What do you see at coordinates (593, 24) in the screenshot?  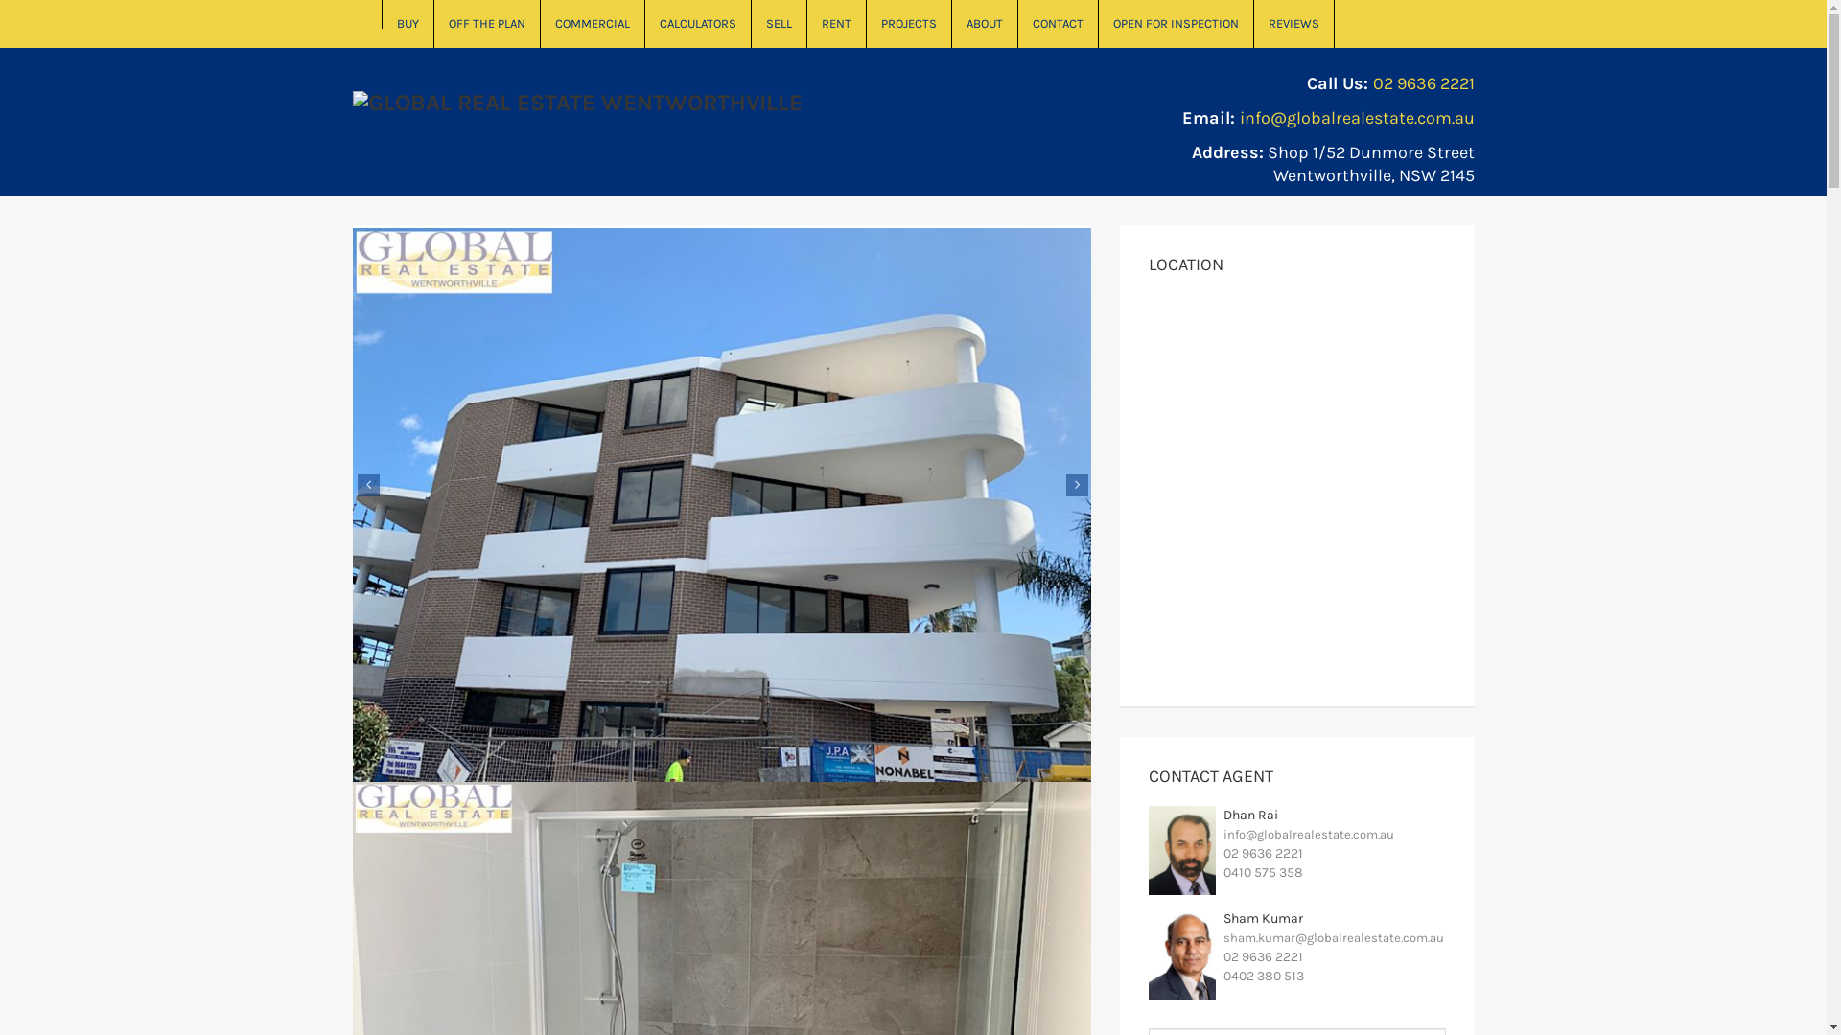 I see `COMMERCIAL` at bounding box center [593, 24].